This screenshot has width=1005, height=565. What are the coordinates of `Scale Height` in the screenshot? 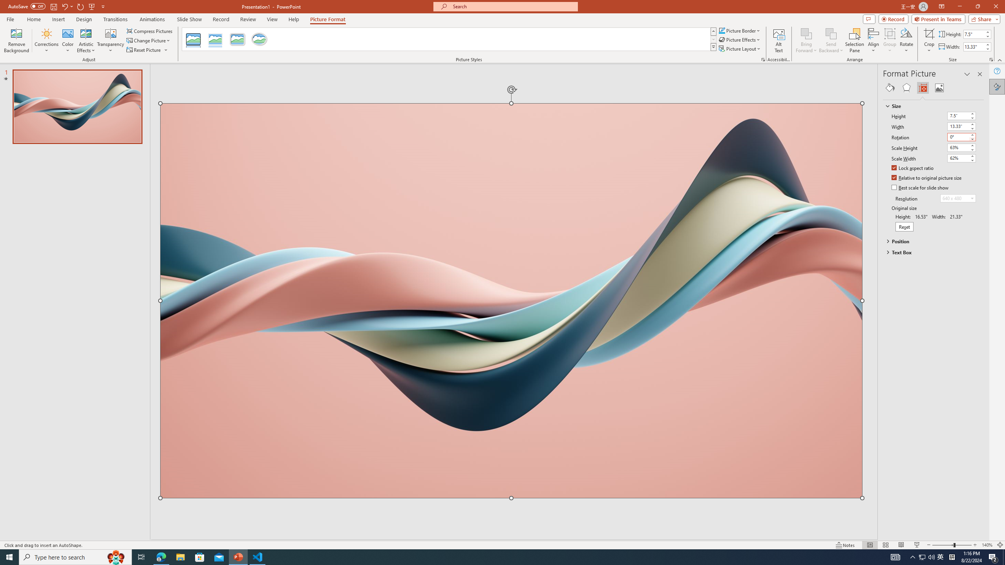 It's located at (962, 148).